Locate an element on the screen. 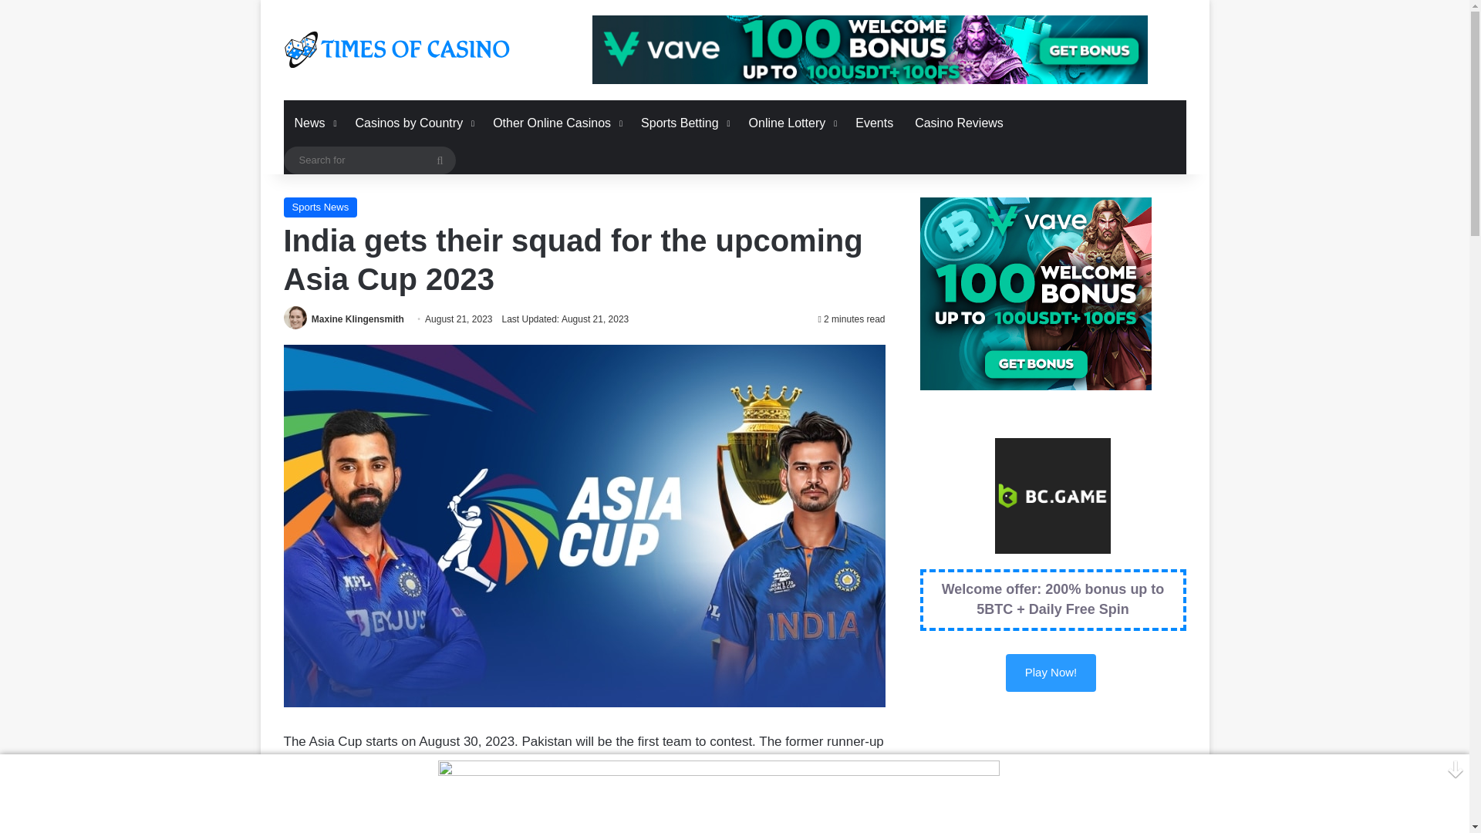 Image resolution: width=1481 pixels, height=833 pixels. Casinos by Country is located at coordinates (413, 123).